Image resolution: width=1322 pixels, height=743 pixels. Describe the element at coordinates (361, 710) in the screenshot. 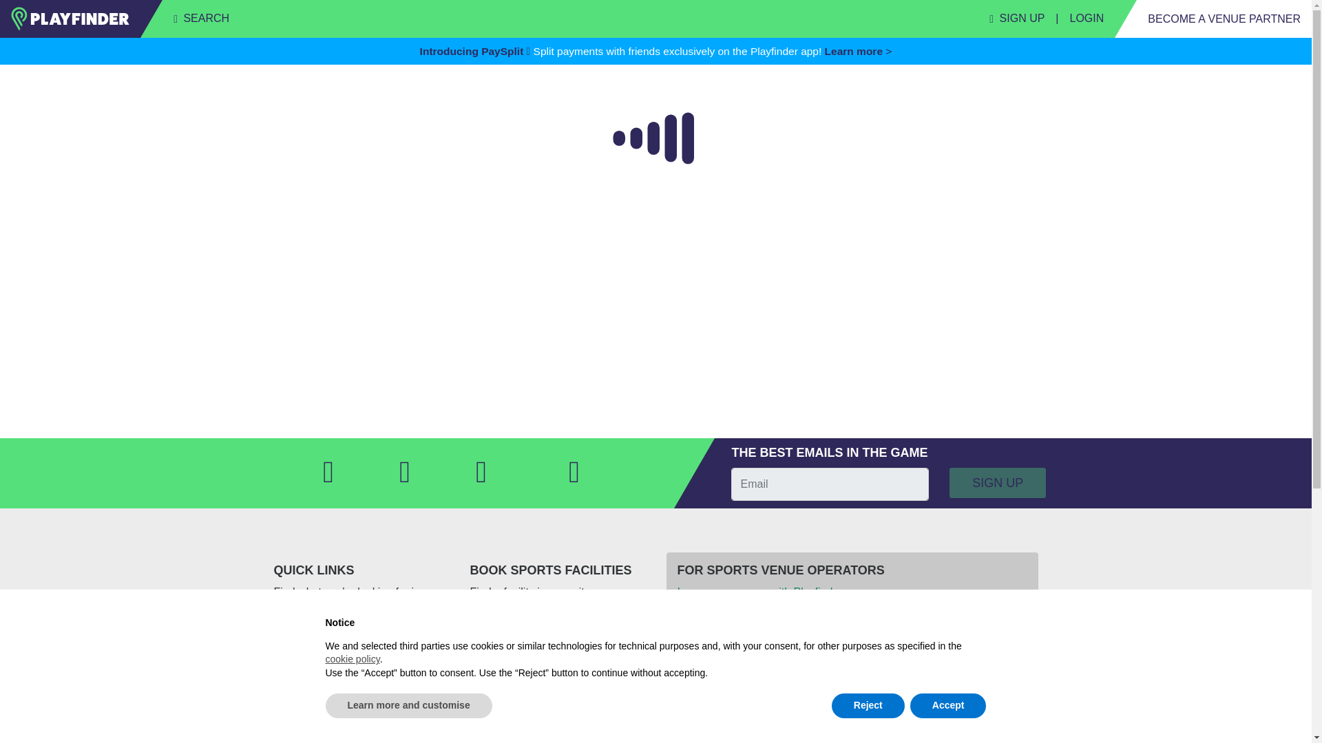

I see `Blog` at that location.